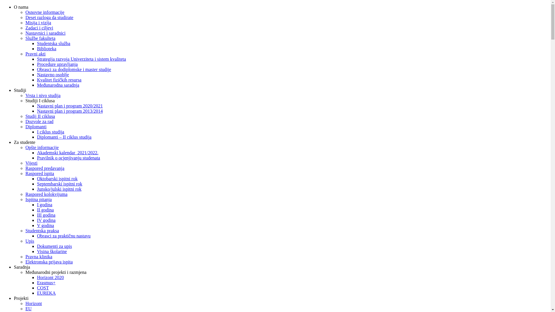  I want to click on Nastavni plan i program 2013/2014, so click(70, 111).